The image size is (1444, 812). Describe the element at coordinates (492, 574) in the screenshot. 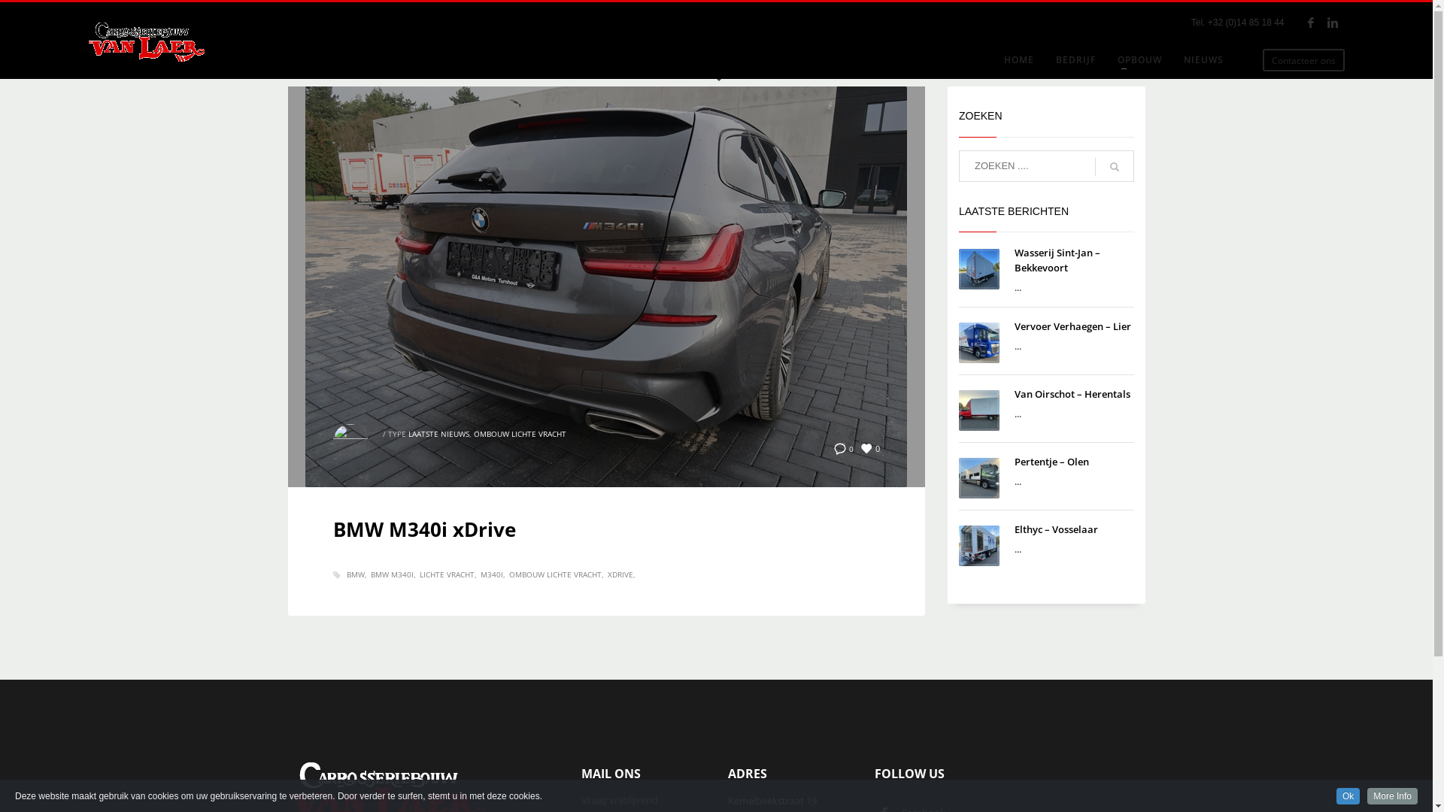

I see `M340I` at that location.